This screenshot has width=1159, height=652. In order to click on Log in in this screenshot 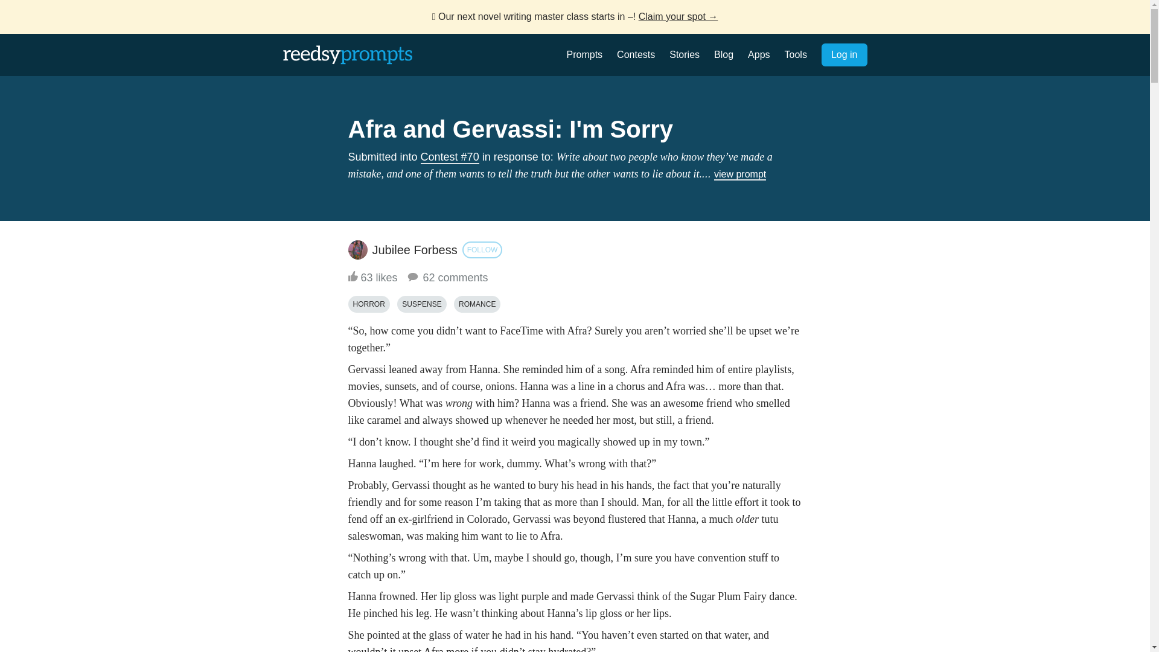, I will do `click(844, 55)`.